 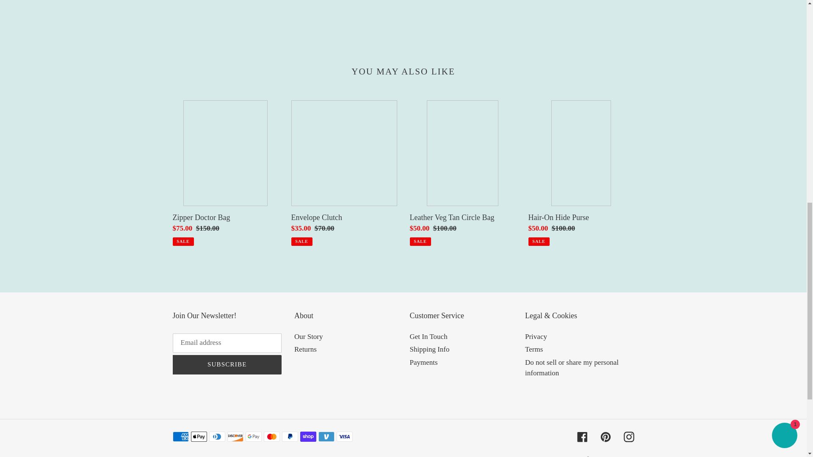 I want to click on Zipper Doctor Bag, so click(x=225, y=173).